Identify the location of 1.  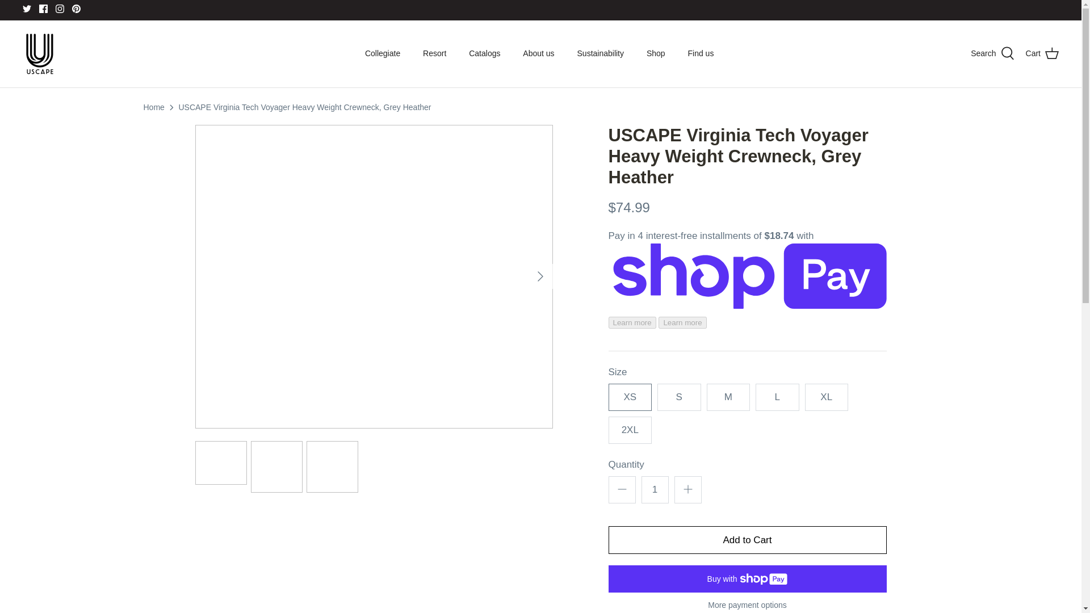
(655, 489).